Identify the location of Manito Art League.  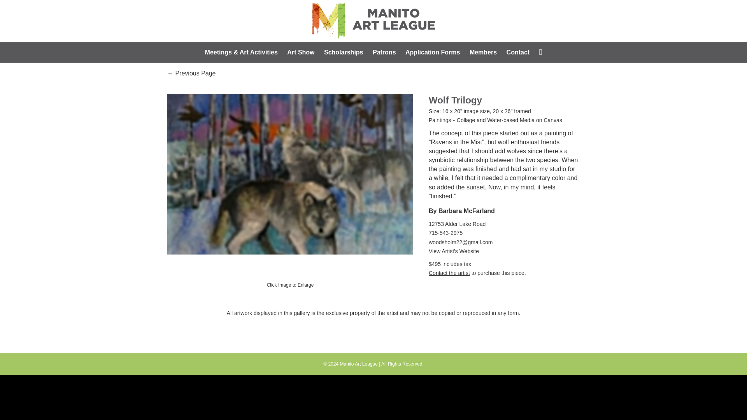
(358, 364).